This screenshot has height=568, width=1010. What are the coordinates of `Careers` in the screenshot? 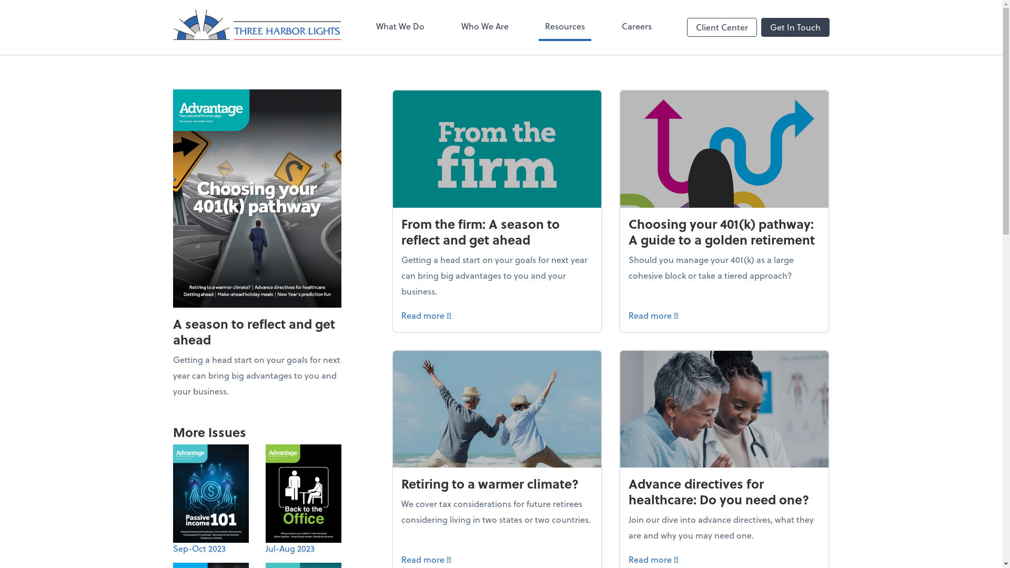 It's located at (637, 27).